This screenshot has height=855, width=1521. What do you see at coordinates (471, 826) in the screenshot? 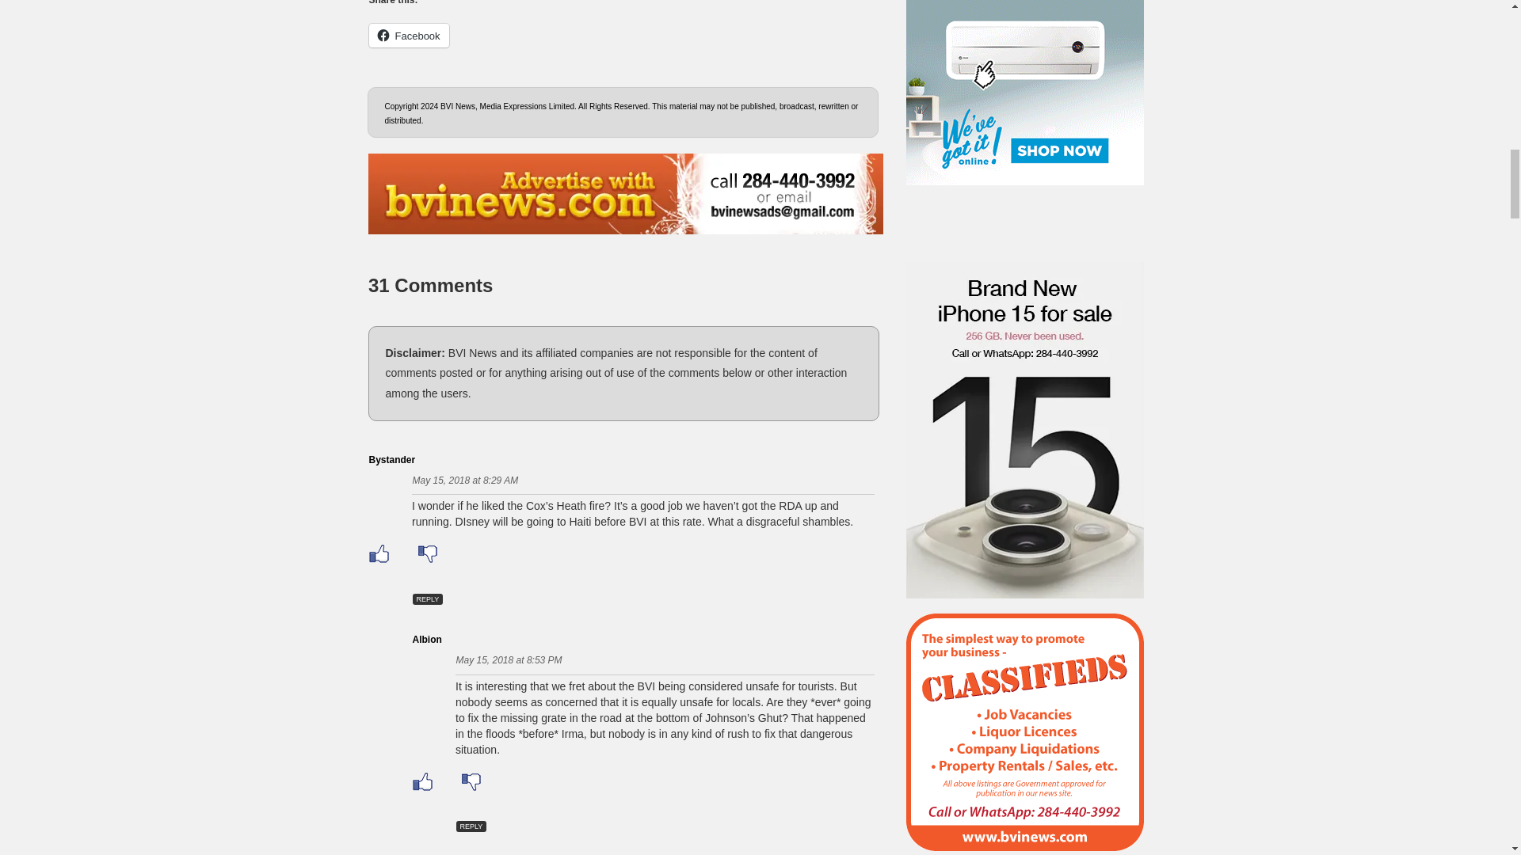
I see `REPLY` at bounding box center [471, 826].